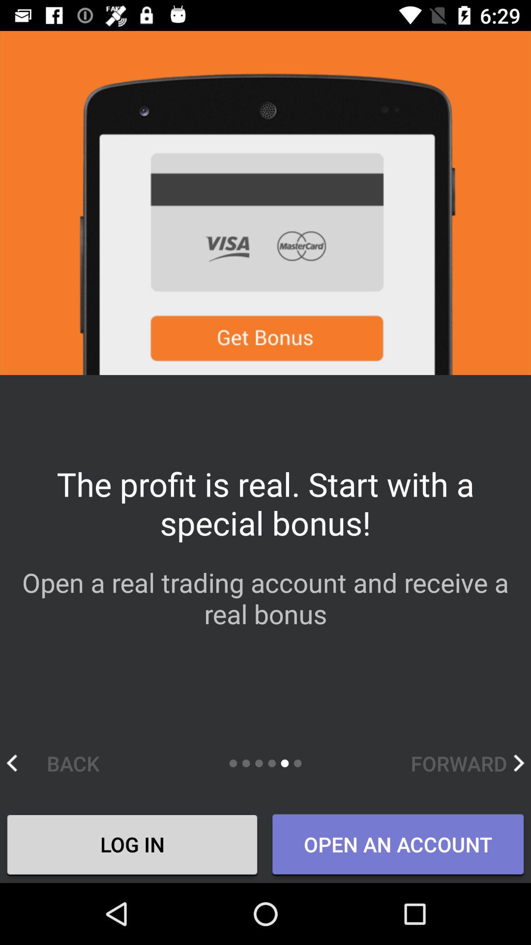 The width and height of the screenshot is (531, 945). Describe the element at coordinates (63, 763) in the screenshot. I see `launch item above the log in item` at that location.